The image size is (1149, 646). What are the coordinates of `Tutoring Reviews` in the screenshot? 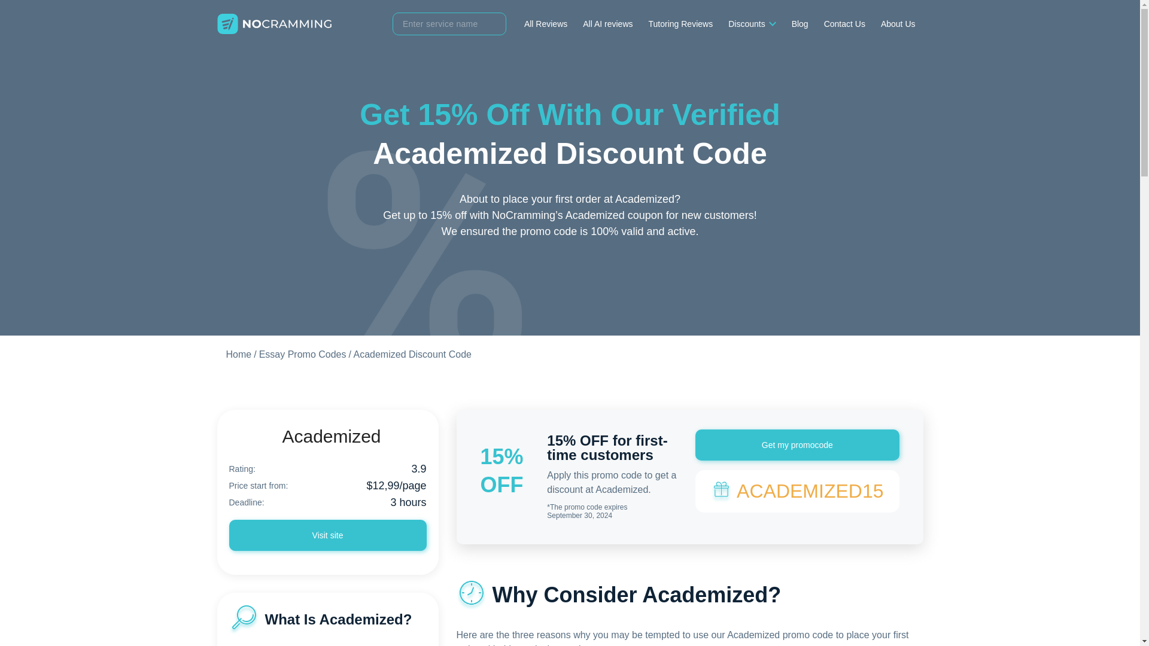 It's located at (681, 24).